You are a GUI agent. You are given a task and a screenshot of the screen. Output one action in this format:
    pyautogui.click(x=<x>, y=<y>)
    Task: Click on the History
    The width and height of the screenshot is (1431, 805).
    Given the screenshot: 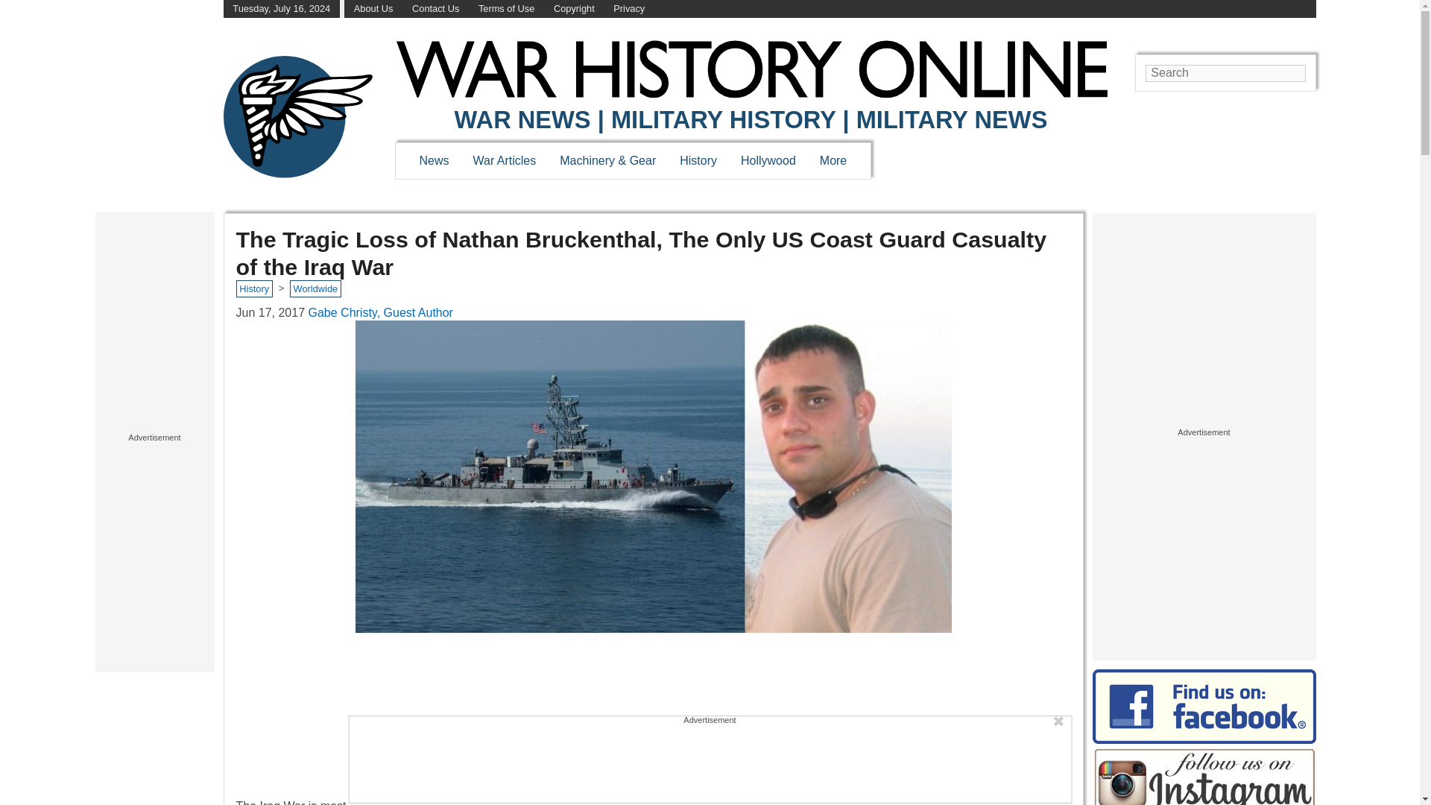 What is the action you would take?
    pyautogui.click(x=698, y=160)
    